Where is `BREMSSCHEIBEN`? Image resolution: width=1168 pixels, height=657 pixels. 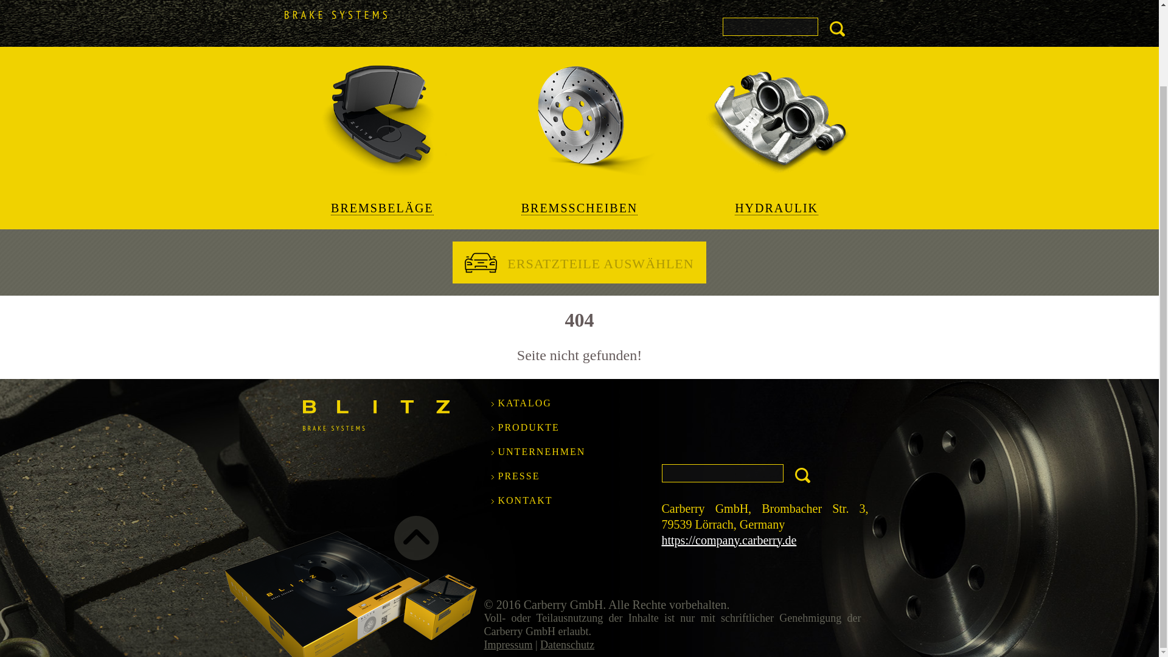 BREMSSCHEIBEN is located at coordinates (579, 137).